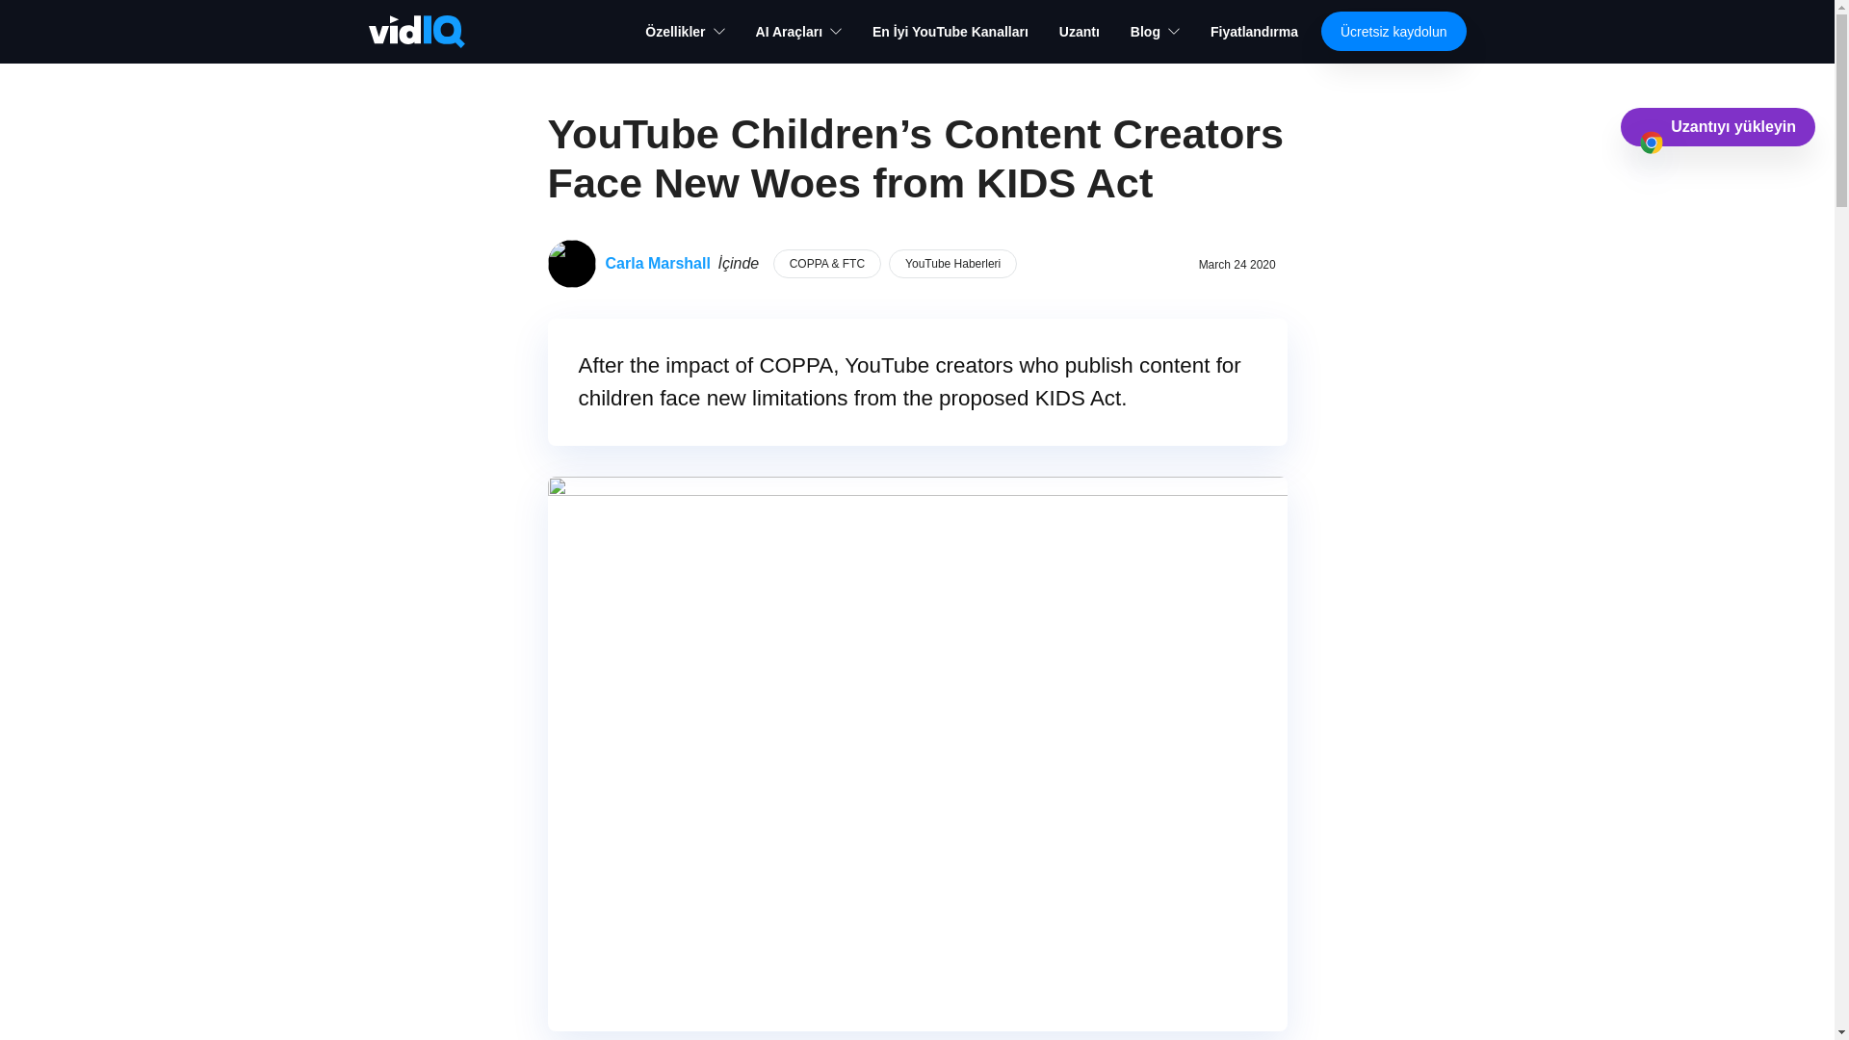  I want to click on Blog, so click(1154, 31).